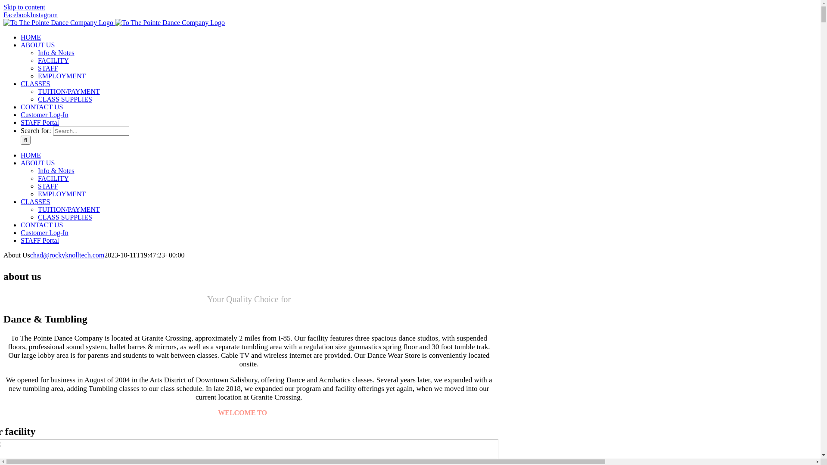  I want to click on Info & Notes, so click(56, 170).